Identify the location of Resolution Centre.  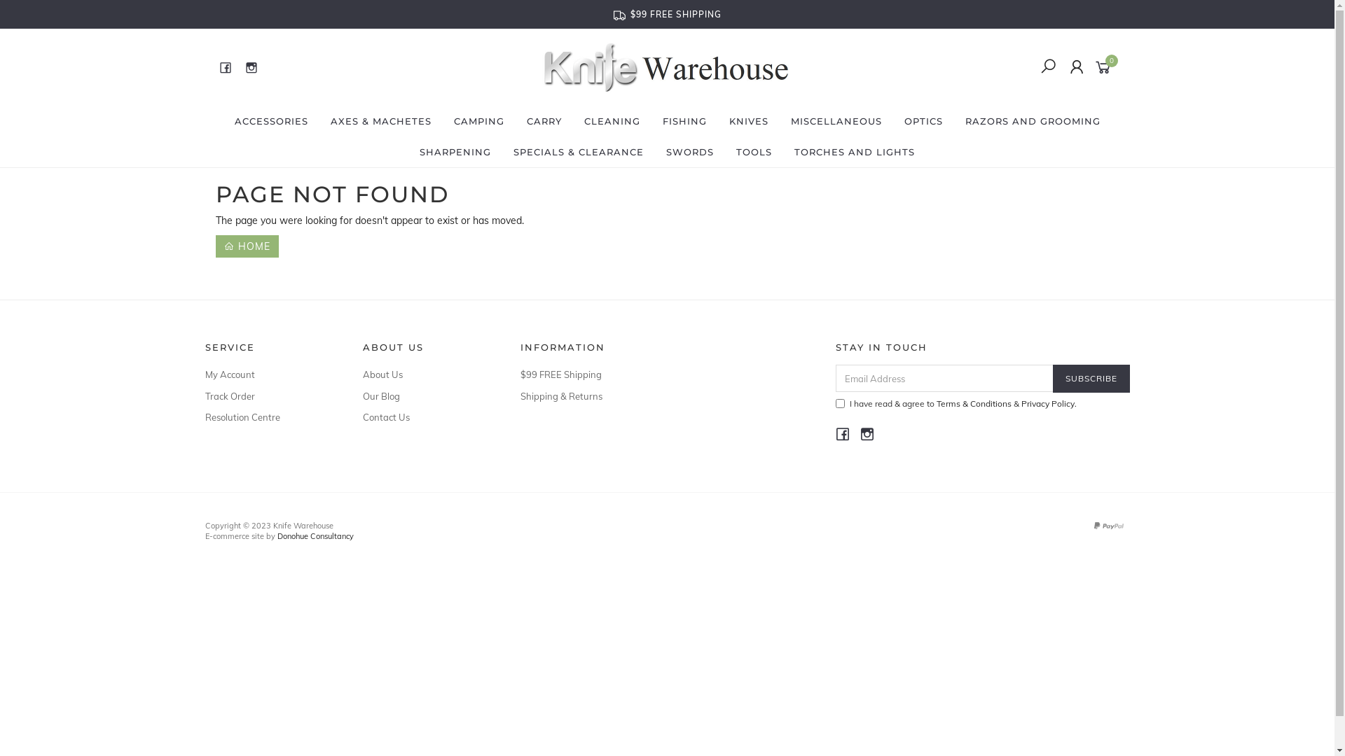
(268, 417).